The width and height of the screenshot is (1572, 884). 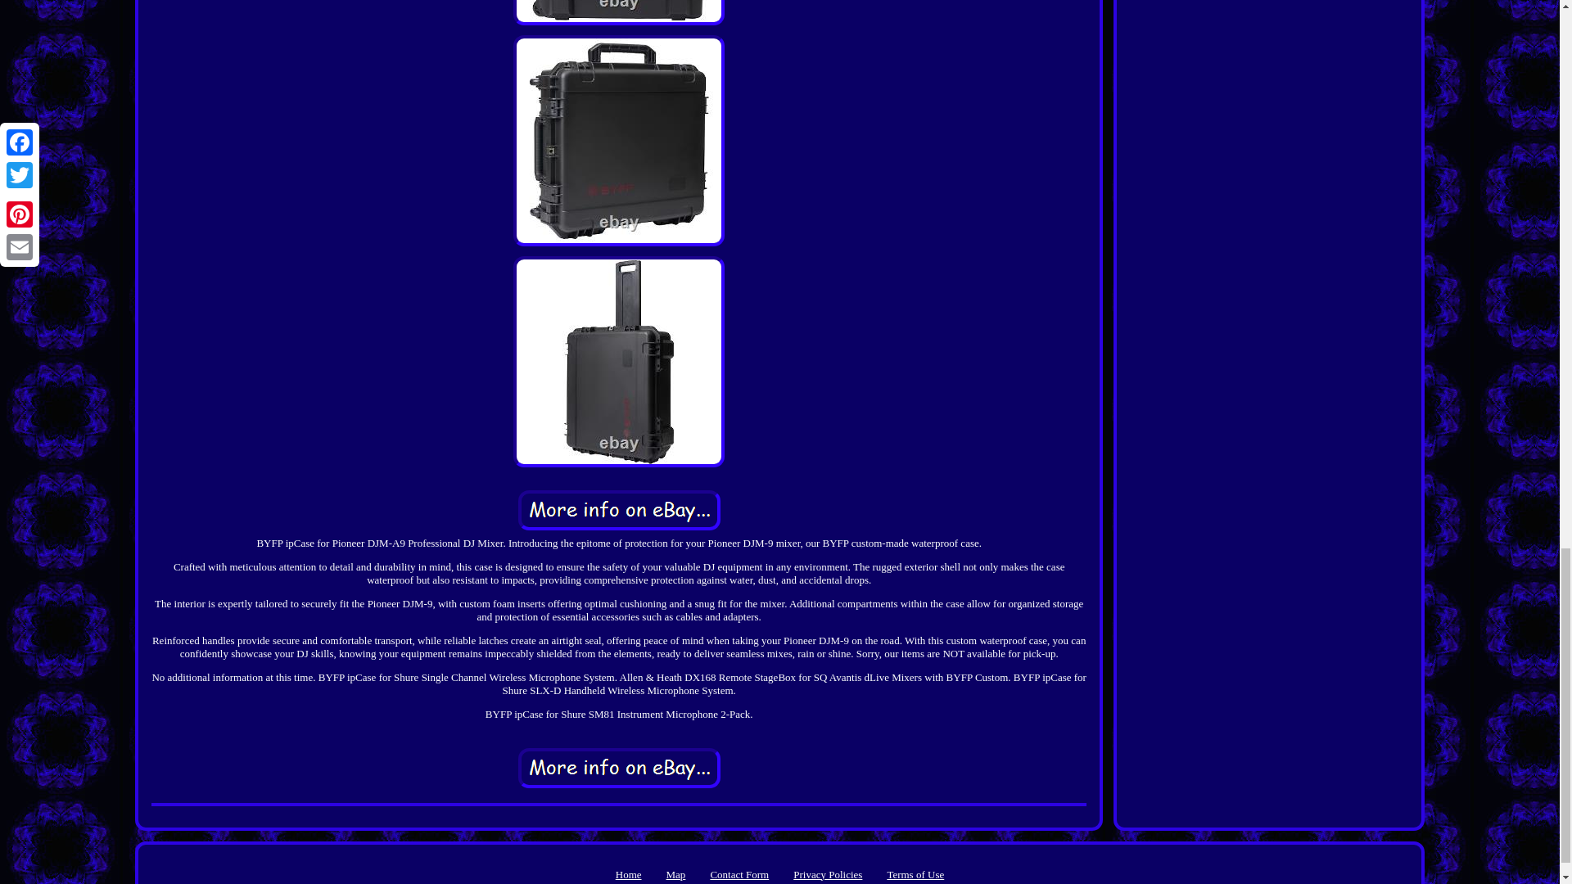 What do you see at coordinates (619, 13) in the screenshot?
I see `BYFP ipCase for Pioneer DJM-A9 Professional DJ Mixer` at bounding box center [619, 13].